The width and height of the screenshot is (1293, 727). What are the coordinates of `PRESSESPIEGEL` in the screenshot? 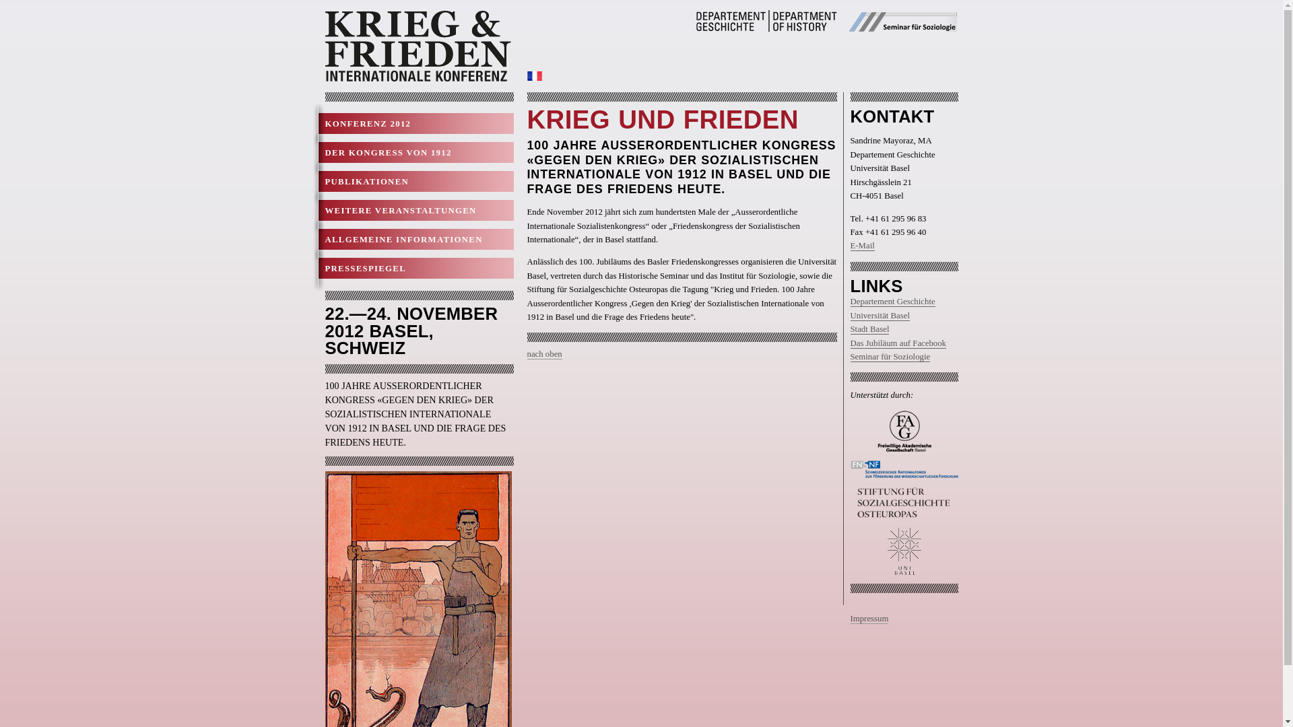 It's located at (416, 268).